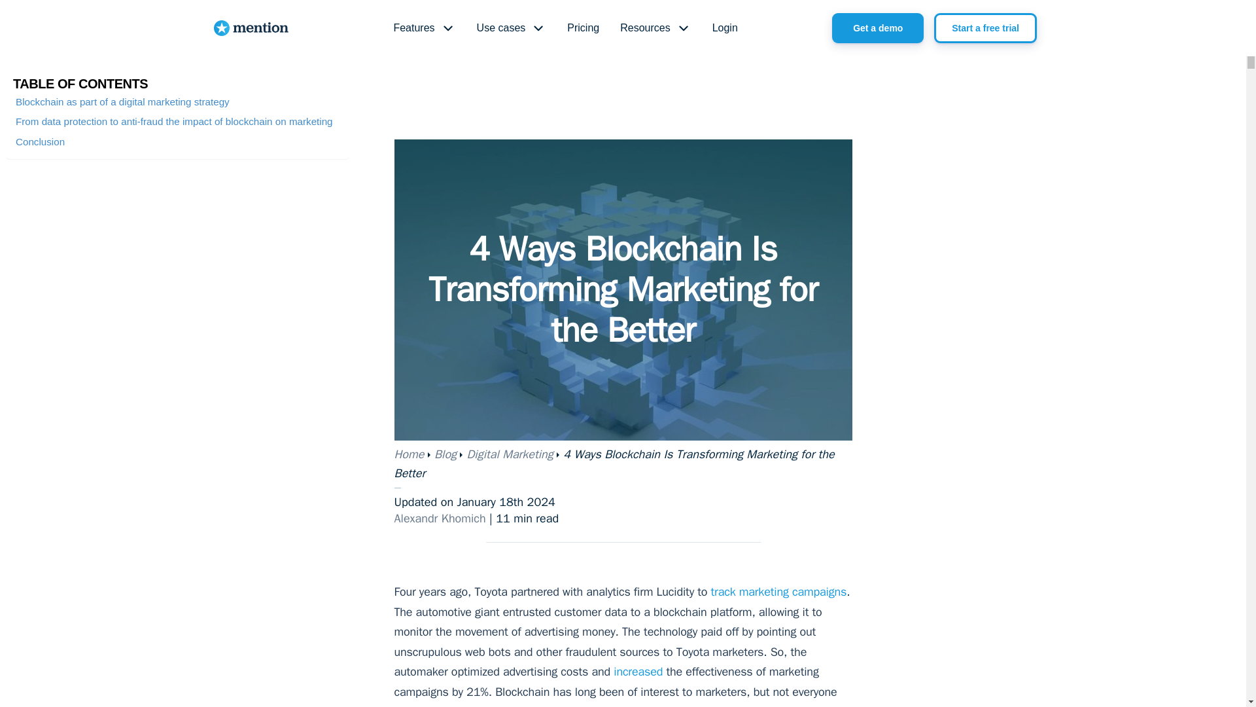  What do you see at coordinates (582, 29) in the screenshot?
I see `Pricing` at bounding box center [582, 29].